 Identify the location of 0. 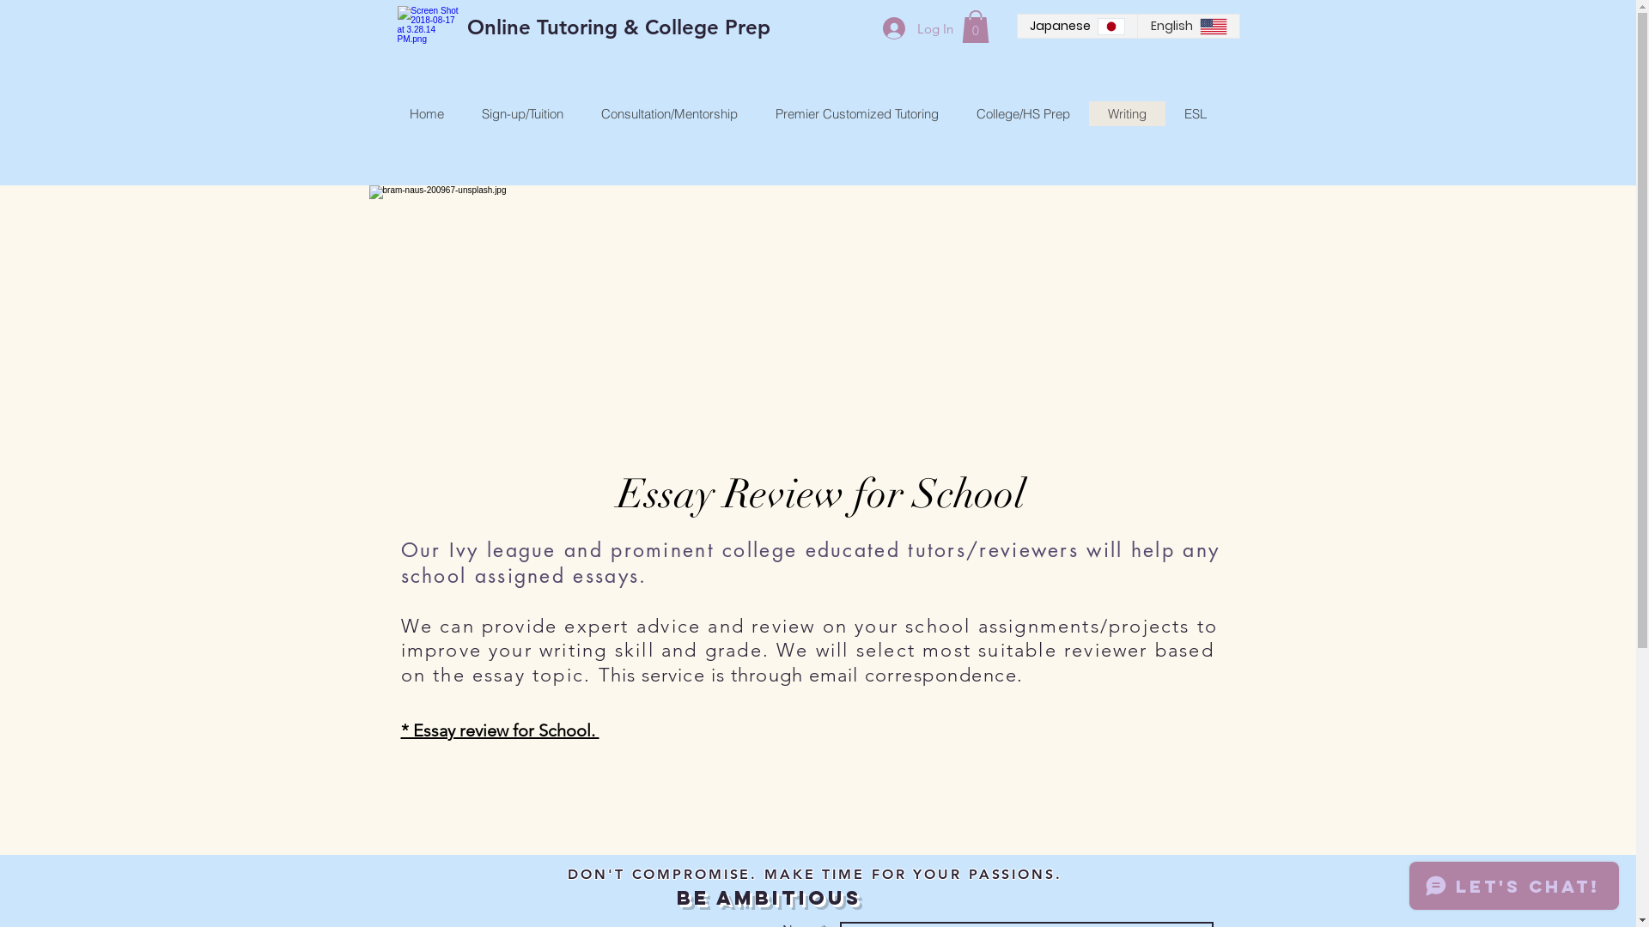
(976, 27).